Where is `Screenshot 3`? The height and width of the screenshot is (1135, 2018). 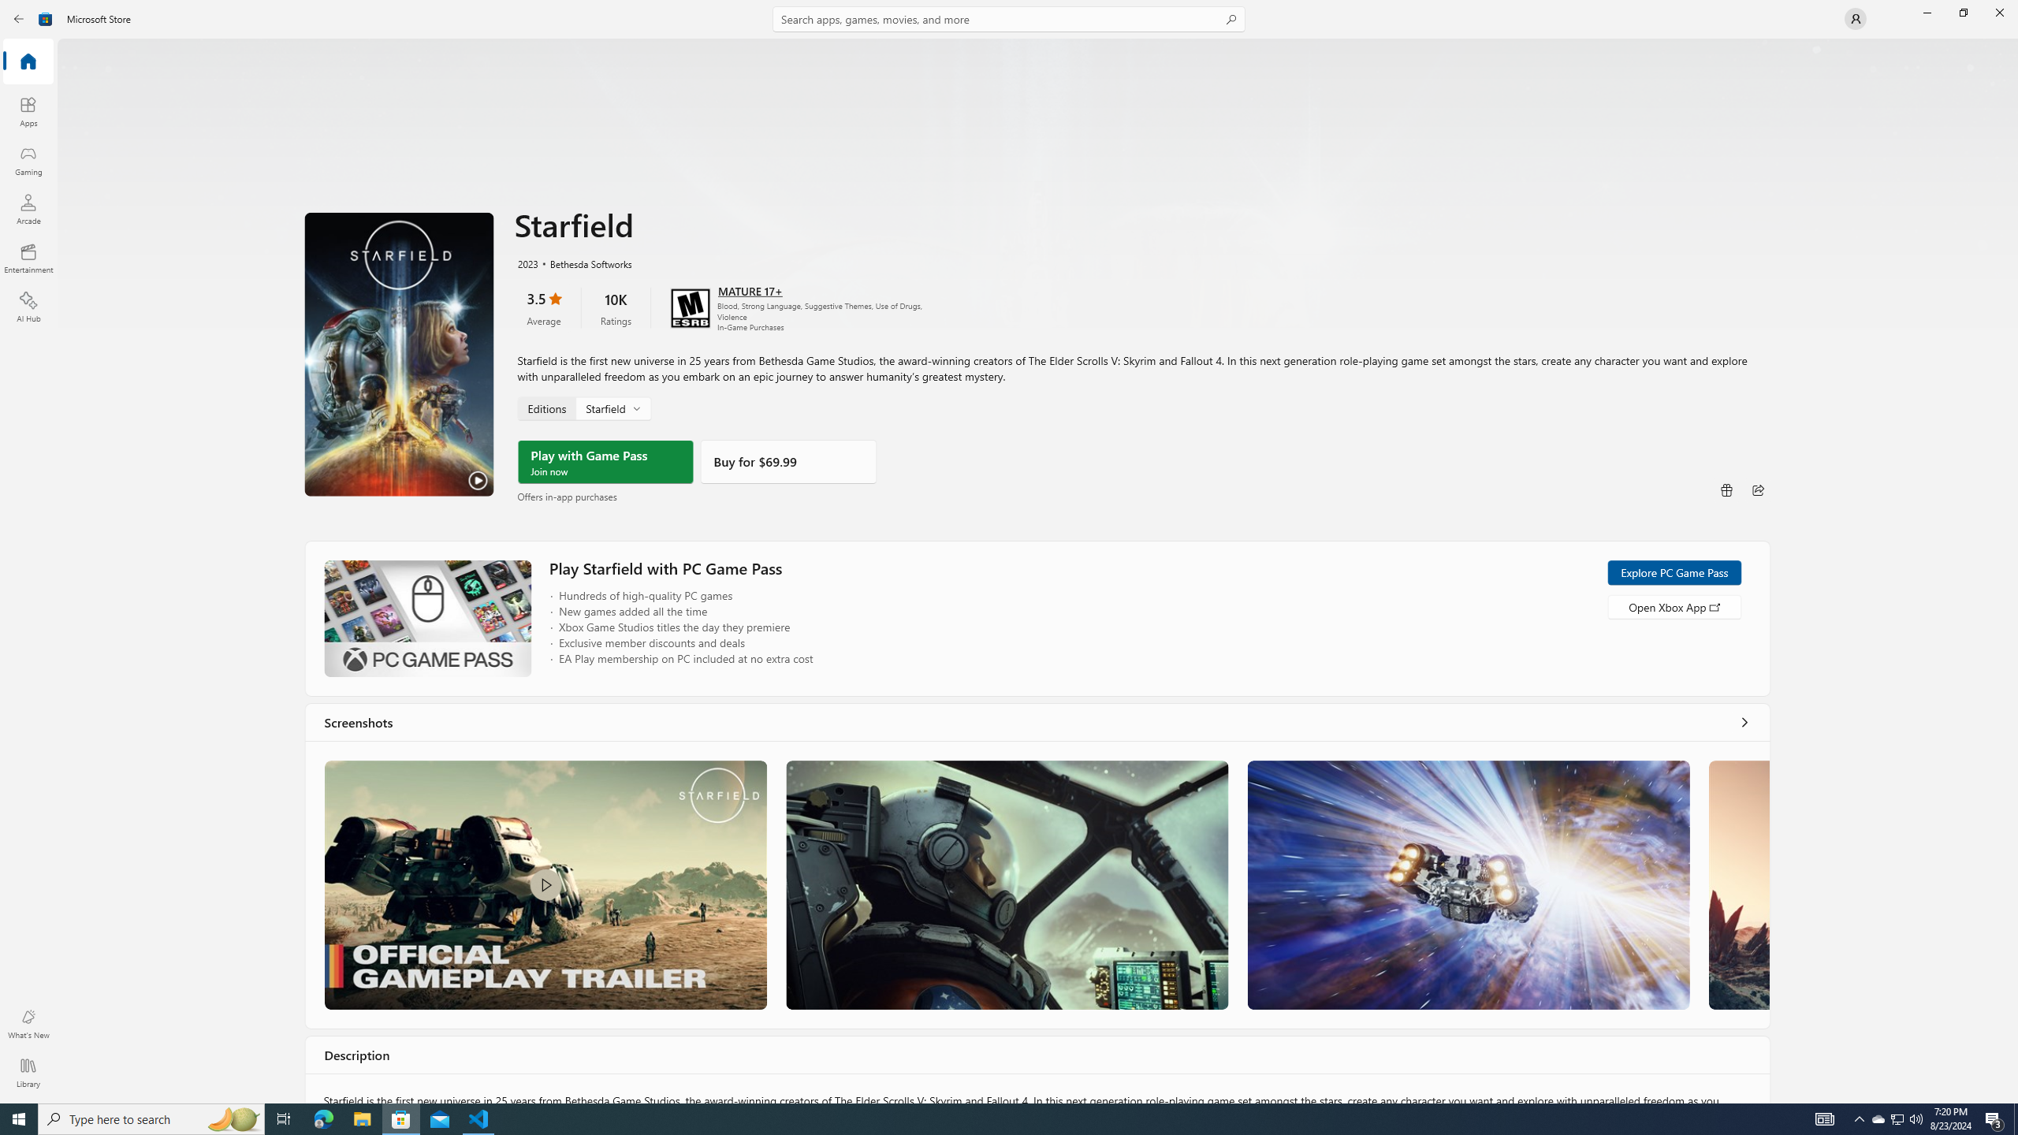 Screenshot 3 is located at coordinates (1468, 884).